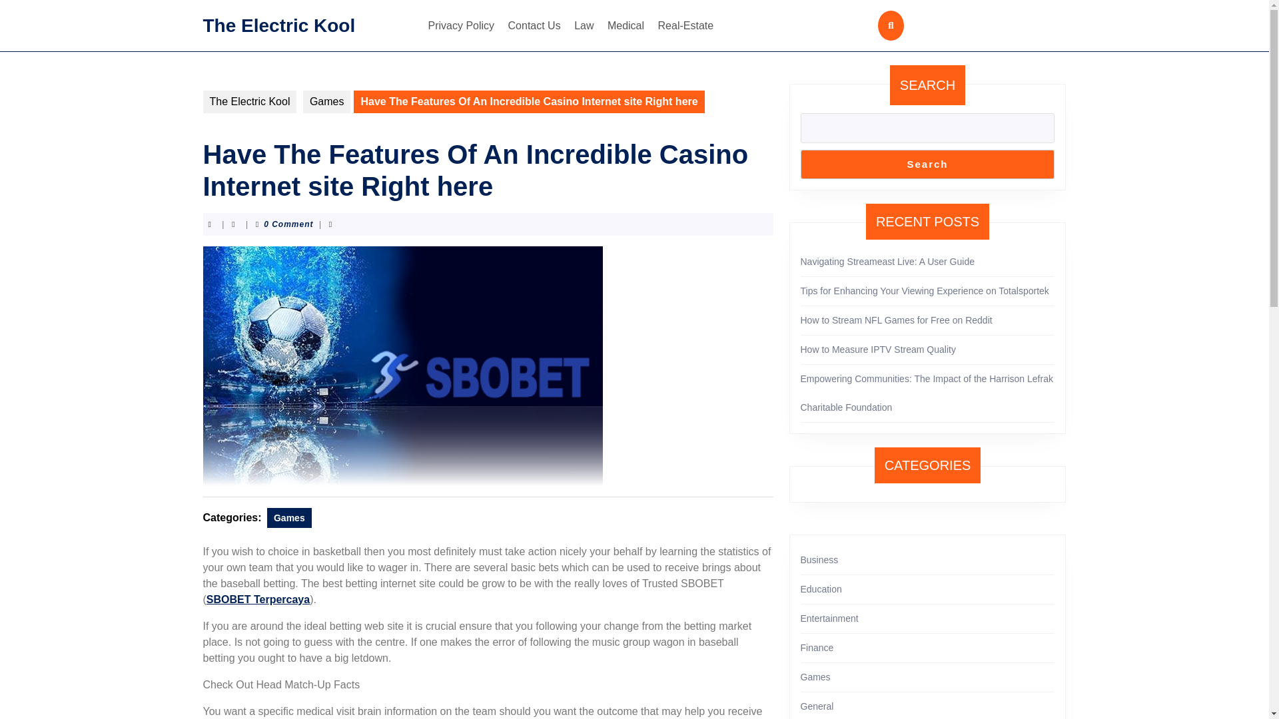 This screenshot has height=719, width=1279. What do you see at coordinates (626, 25) in the screenshot?
I see `Medical` at bounding box center [626, 25].